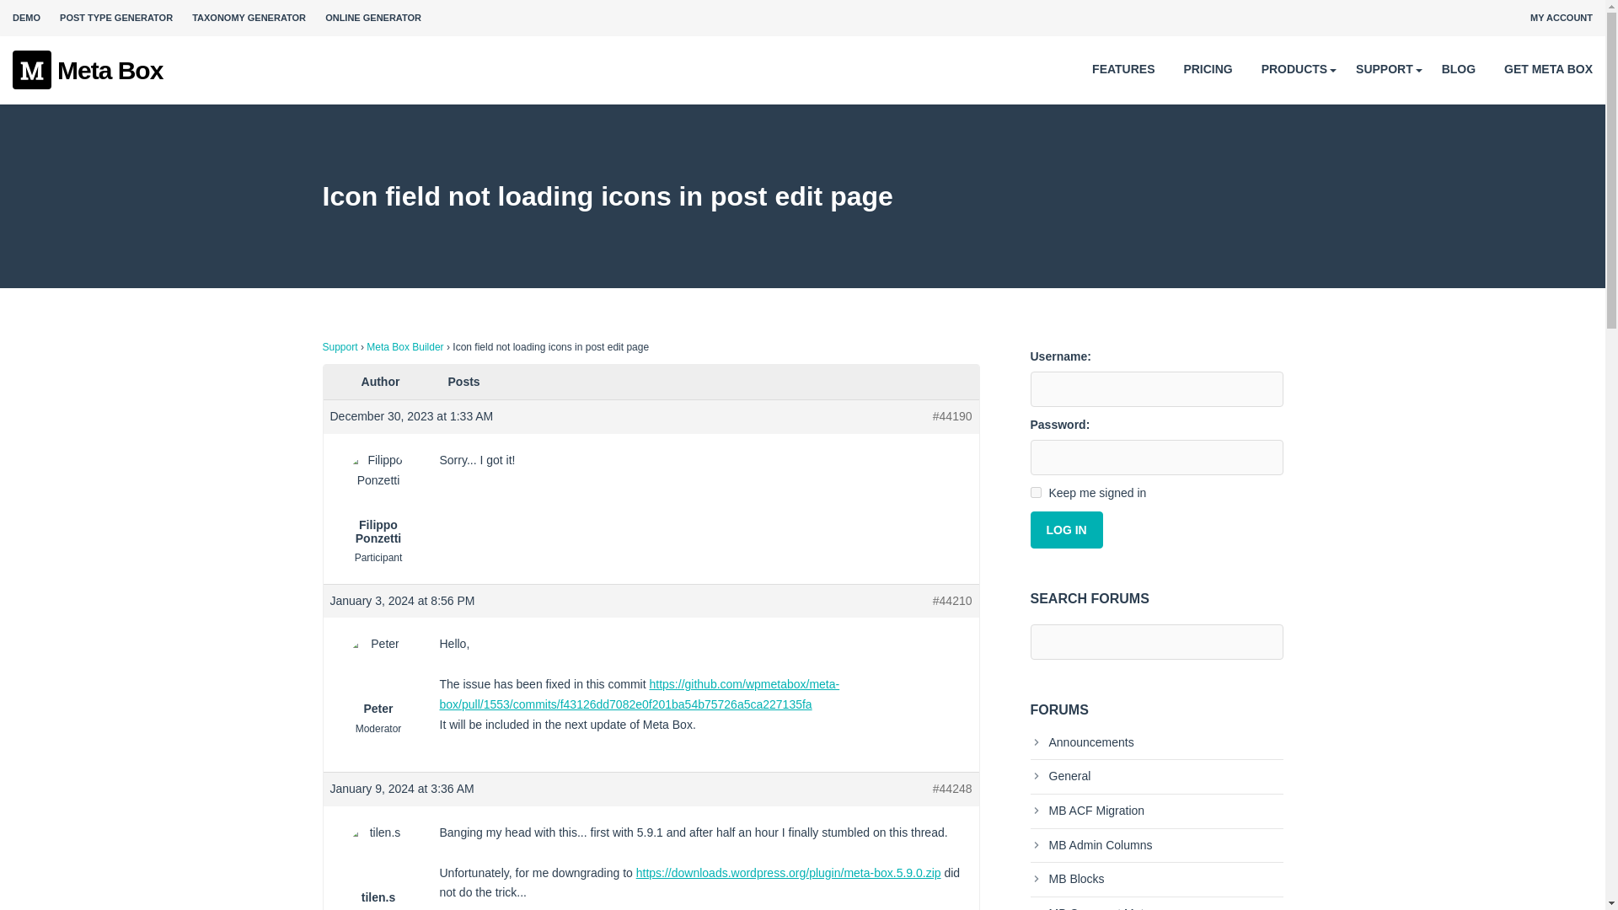  Describe the element at coordinates (249, 18) in the screenshot. I see `TAXONOMY GENERATOR` at that location.